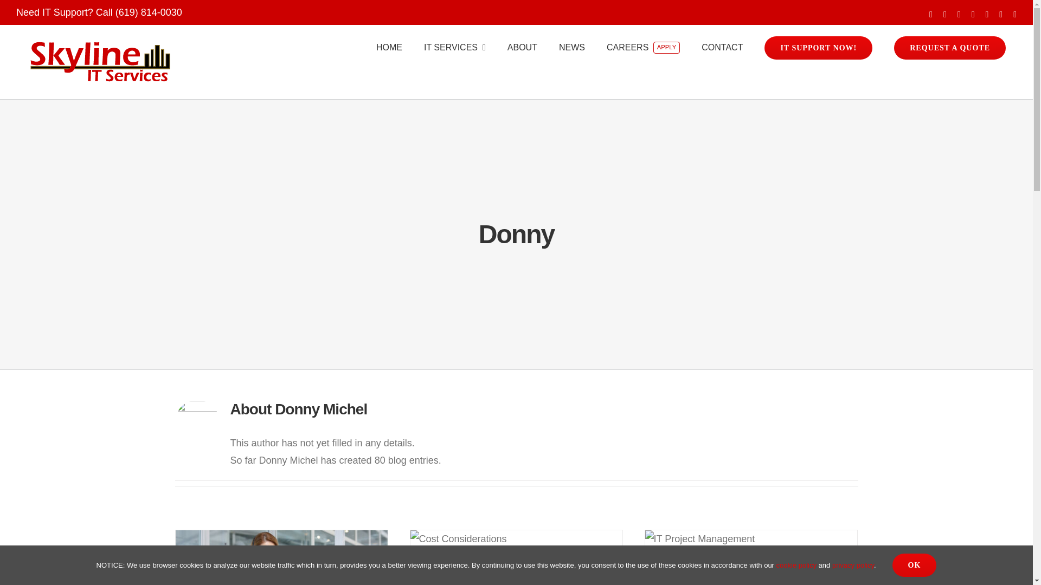 The width and height of the screenshot is (1041, 585). What do you see at coordinates (522, 48) in the screenshot?
I see `ABOUT` at bounding box center [522, 48].